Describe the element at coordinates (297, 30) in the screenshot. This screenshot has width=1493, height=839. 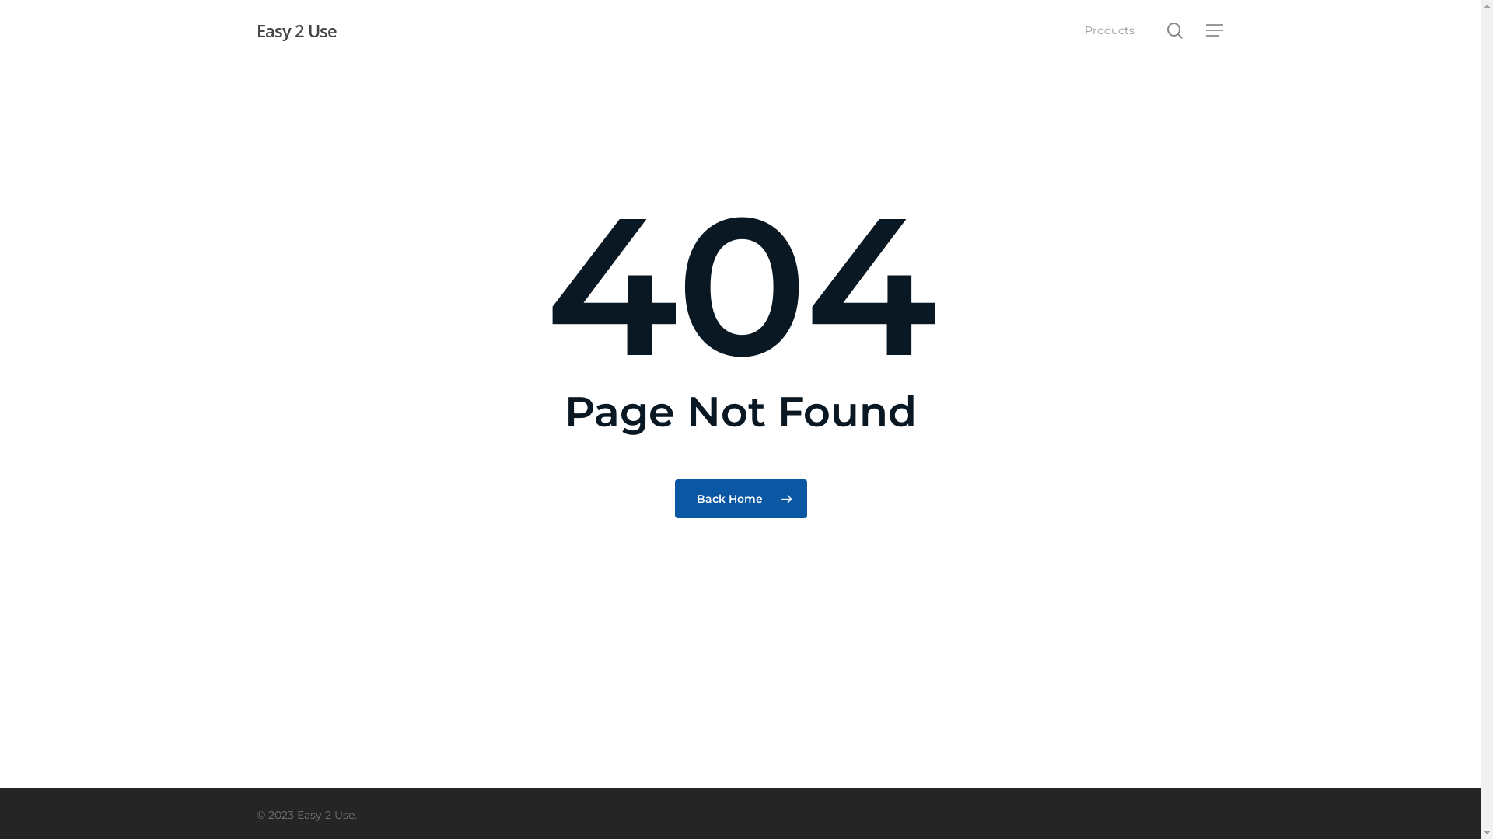
I see `Easy 2 Use` at that location.